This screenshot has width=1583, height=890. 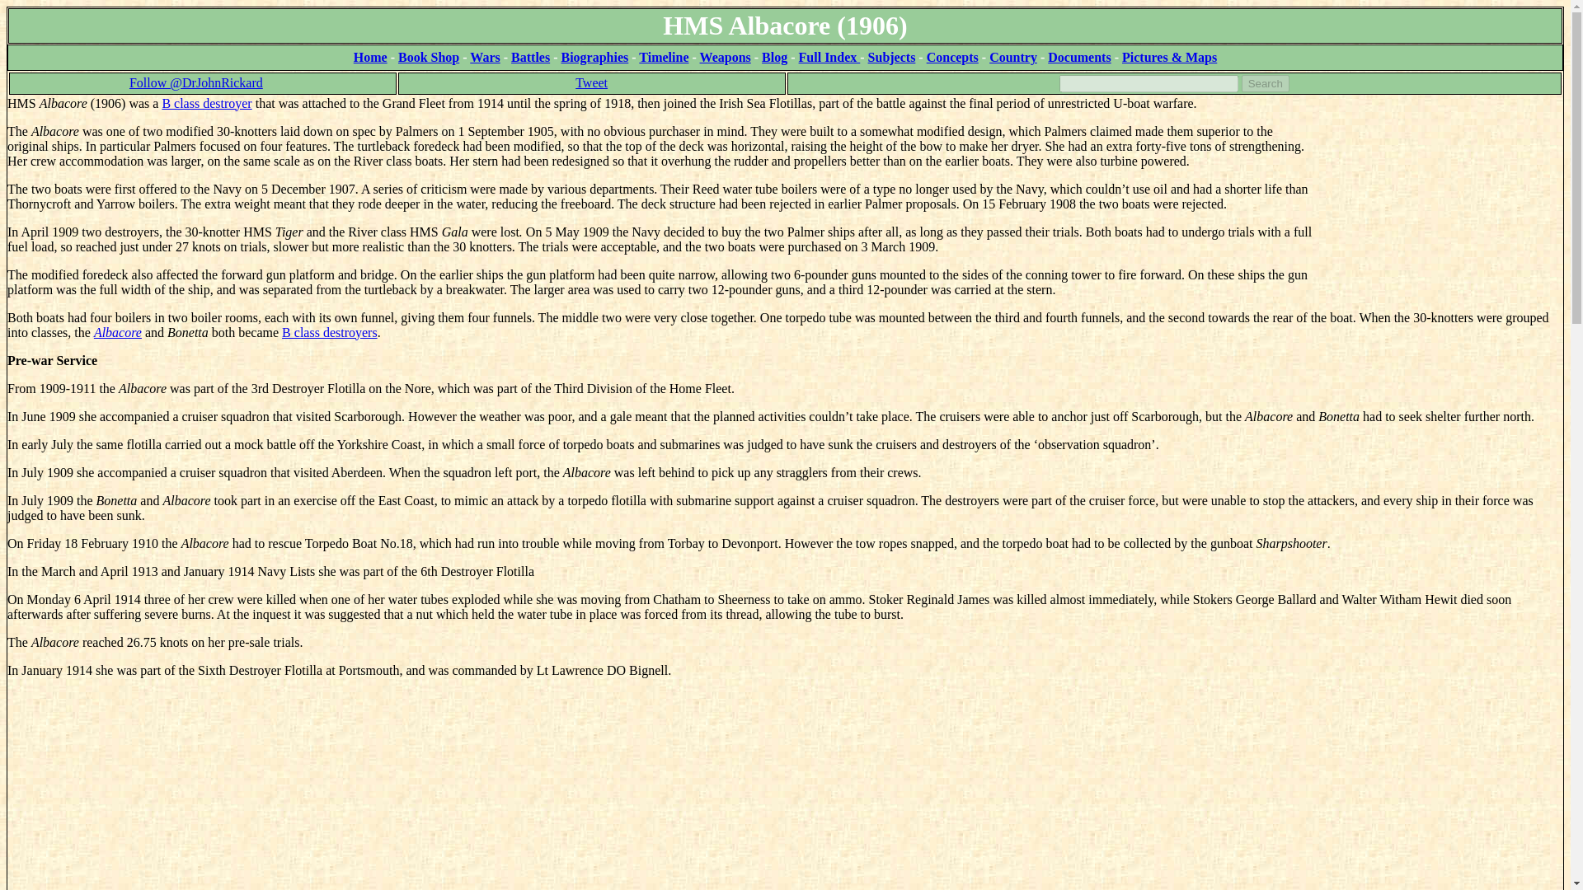 What do you see at coordinates (829, 56) in the screenshot?
I see `Full Index` at bounding box center [829, 56].